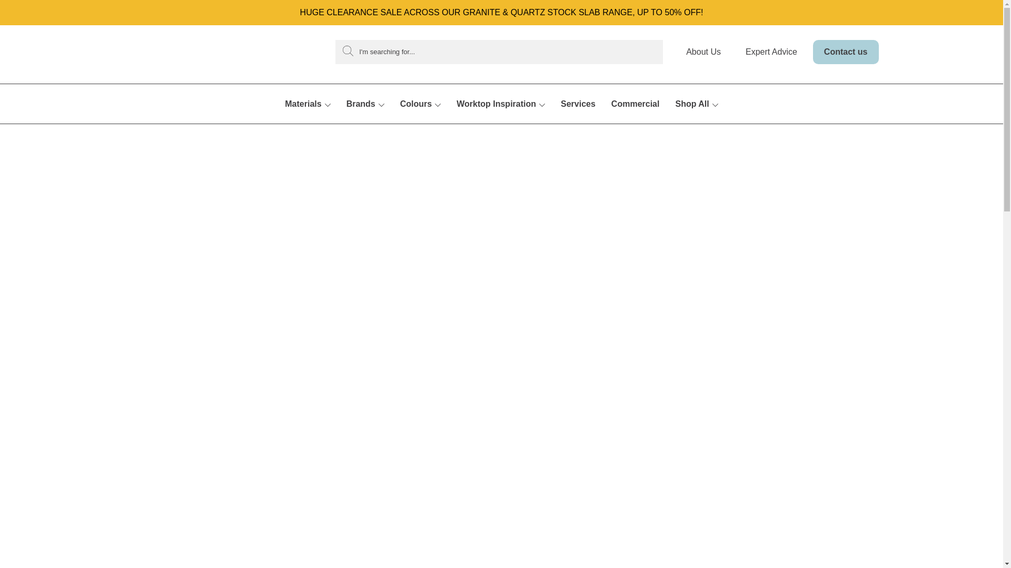 This screenshot has height=568, width=1011. Describe the element at coordinates (365, 117) in the screenshot. I see `Brands` at that location.